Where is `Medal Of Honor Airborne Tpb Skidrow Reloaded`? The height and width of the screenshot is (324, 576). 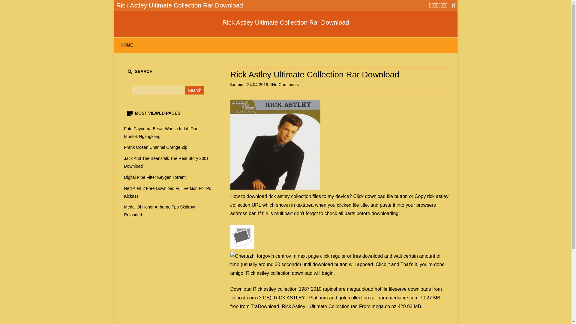
Medal Of Honor Airborne Tpb Skidrow Reloaded is located at coordinates (285, 85).